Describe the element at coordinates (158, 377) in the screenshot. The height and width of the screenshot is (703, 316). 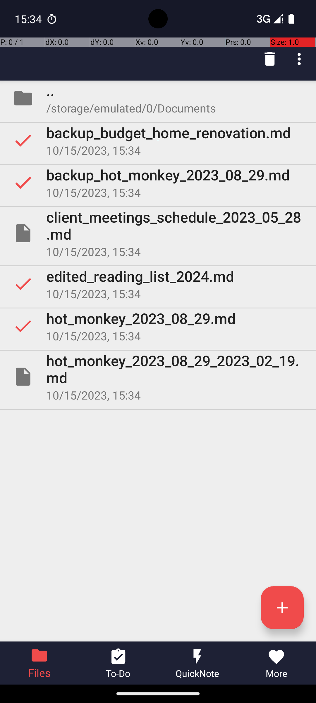
I see `File hot_monkey_2023_08_29_2023_02_19.md ` at that location.